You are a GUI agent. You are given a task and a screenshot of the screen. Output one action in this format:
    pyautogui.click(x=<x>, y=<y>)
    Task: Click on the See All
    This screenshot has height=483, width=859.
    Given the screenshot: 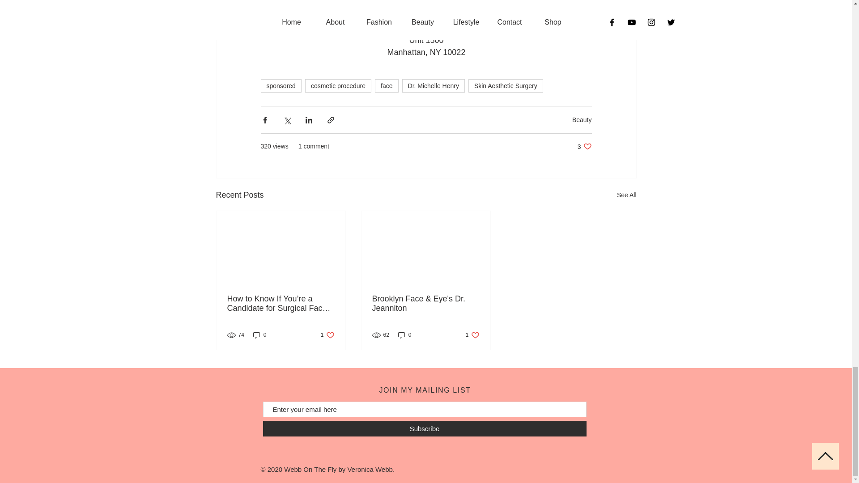 What is the action you would take?
    pyautogui.click(x=433, y=86)
    